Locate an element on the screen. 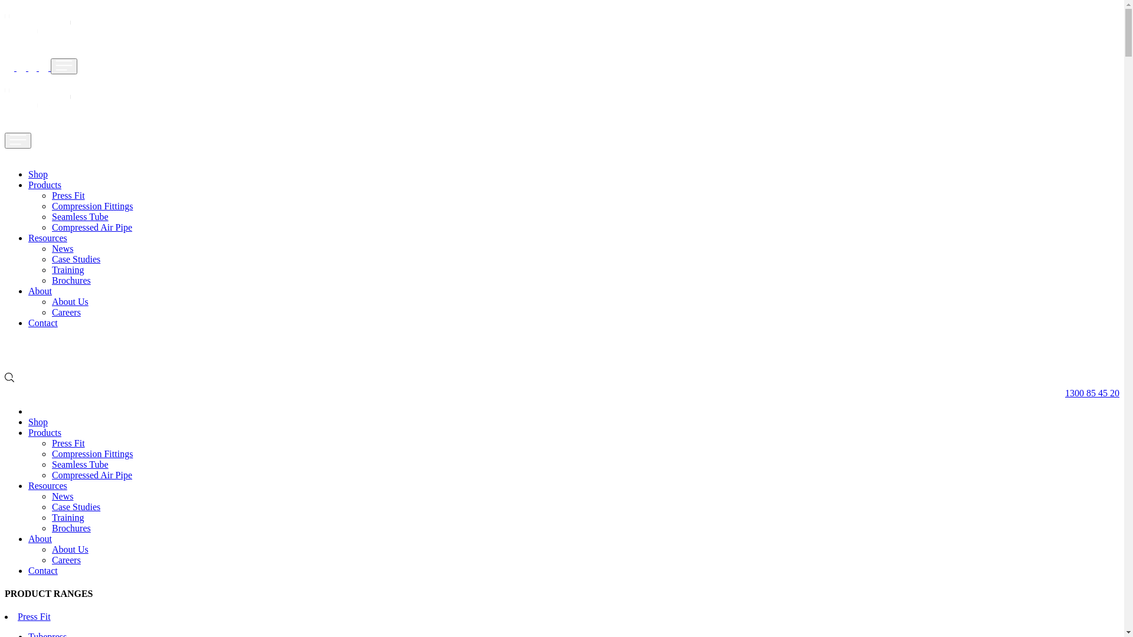  Press Fit is located at coordinates (68, 444).